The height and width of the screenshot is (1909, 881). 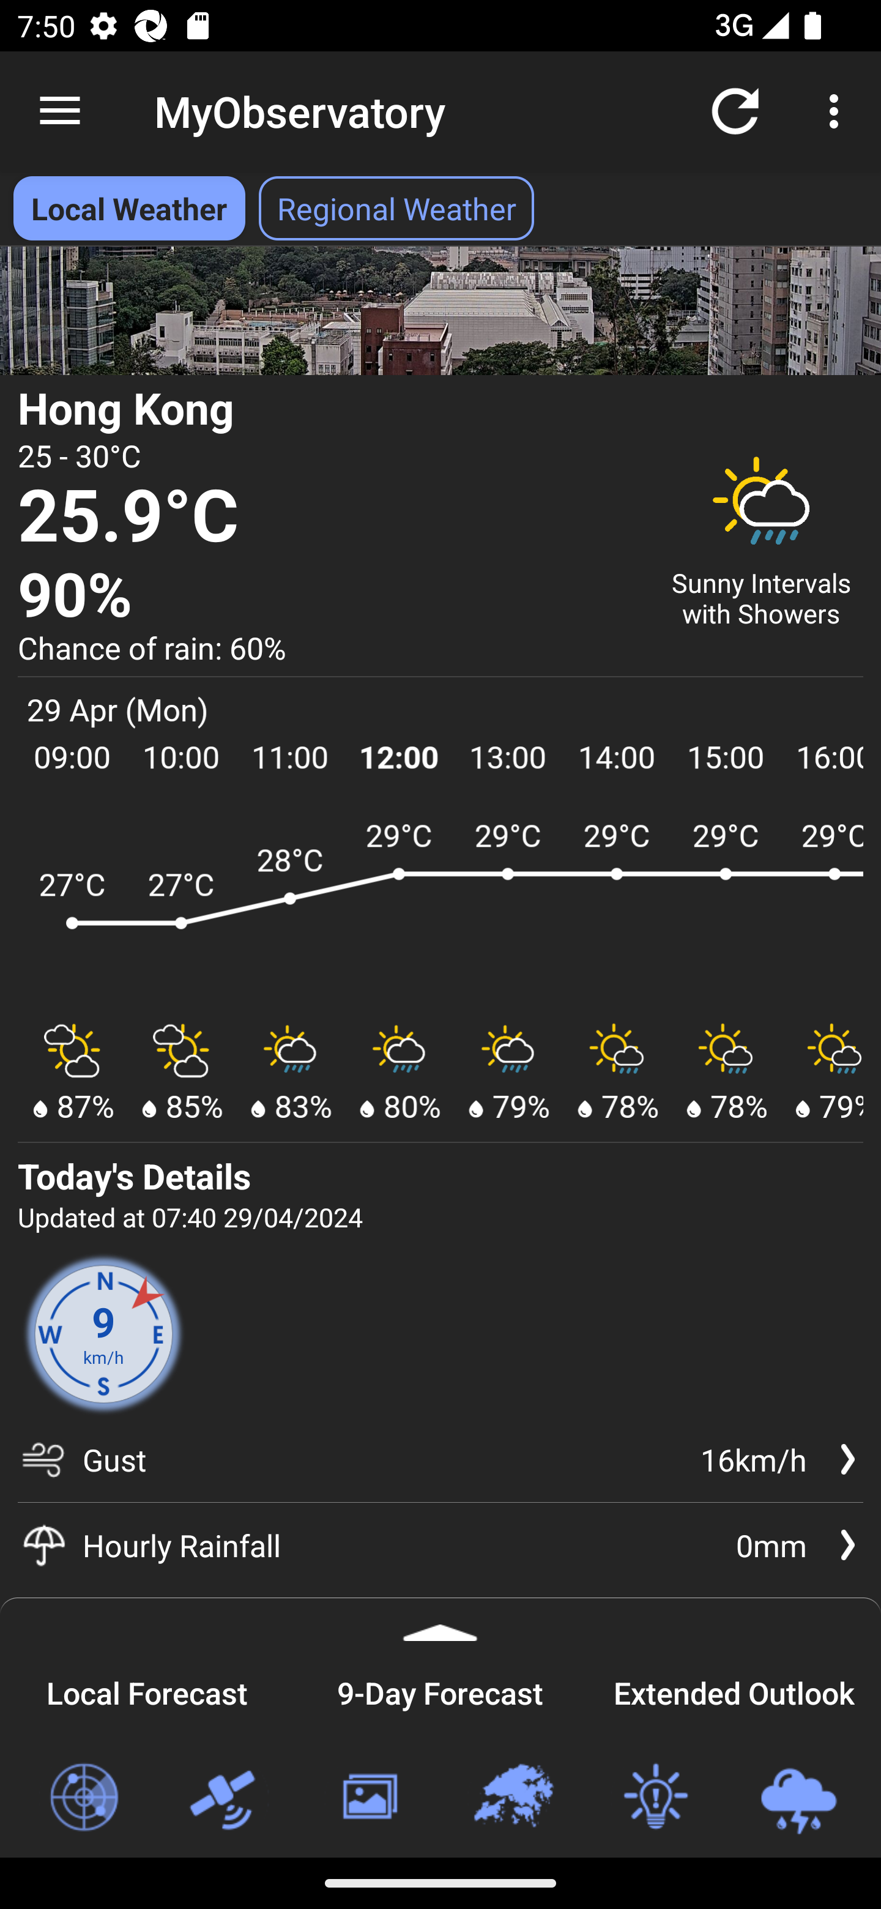 What do you see at coordinates (60, 111) in the screenshot?
I see `Navigate up` at bounding box center [60, 111].